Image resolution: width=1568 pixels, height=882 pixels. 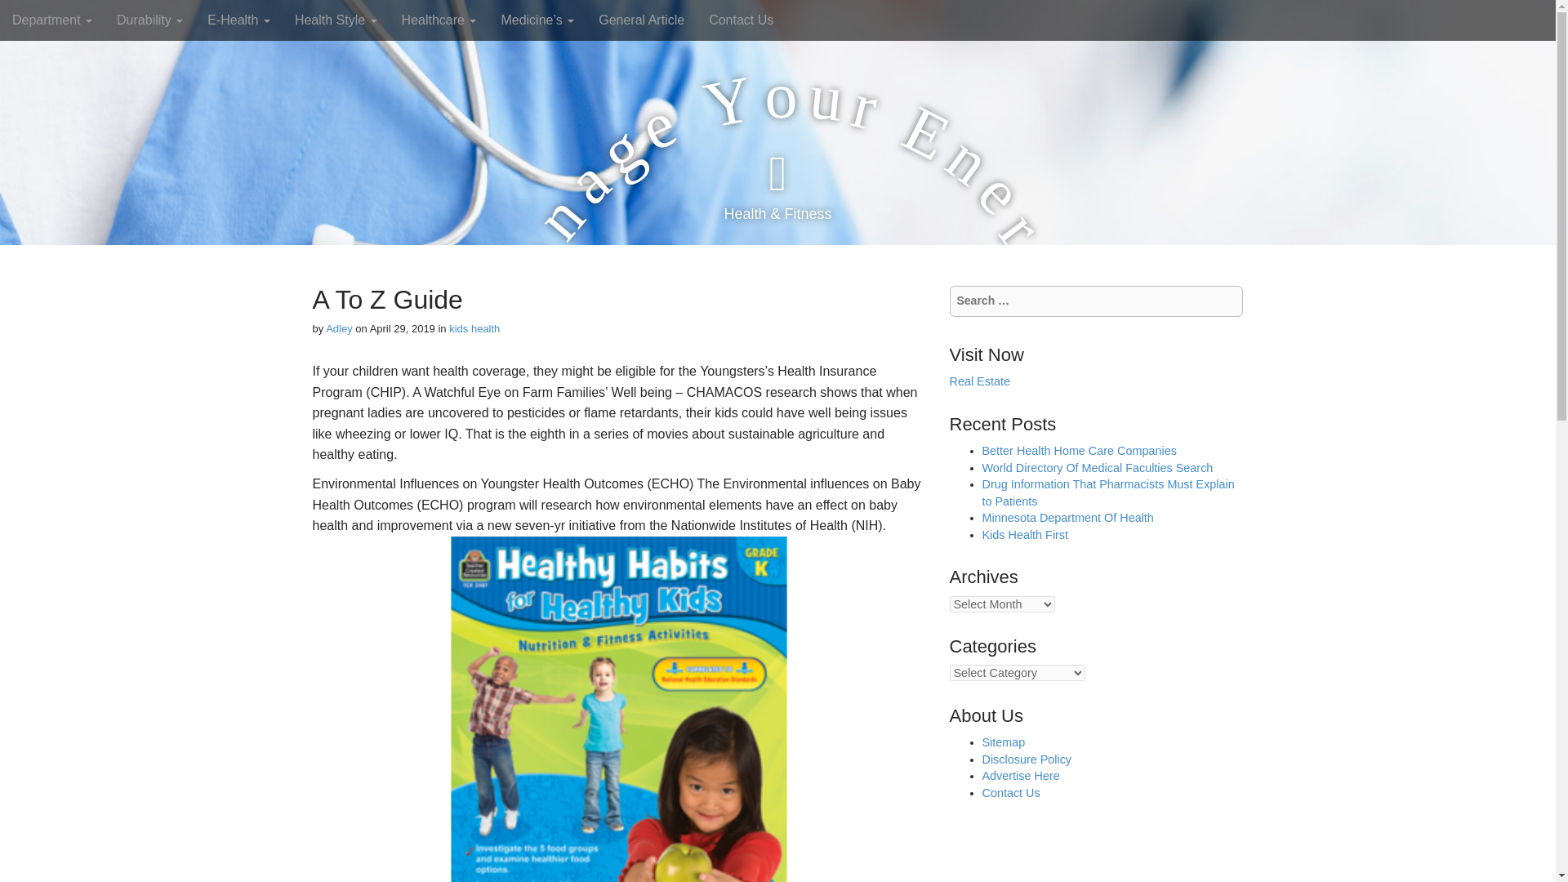 I want to click on Healthcare, so click(x=439, y=20).